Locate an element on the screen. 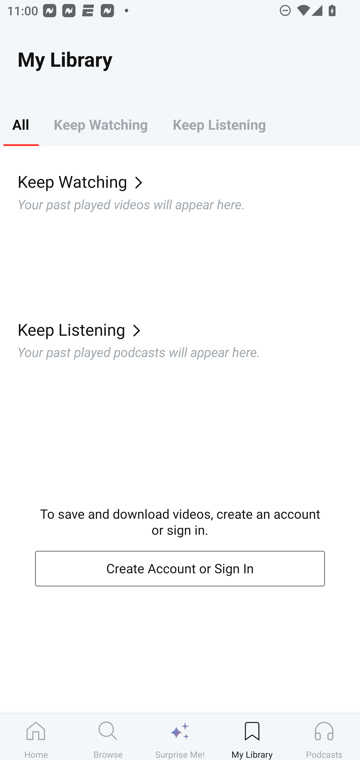 The height and width of the screenshot is (760, 360). Create Account or Sign In is located at coordinates (180, 569).